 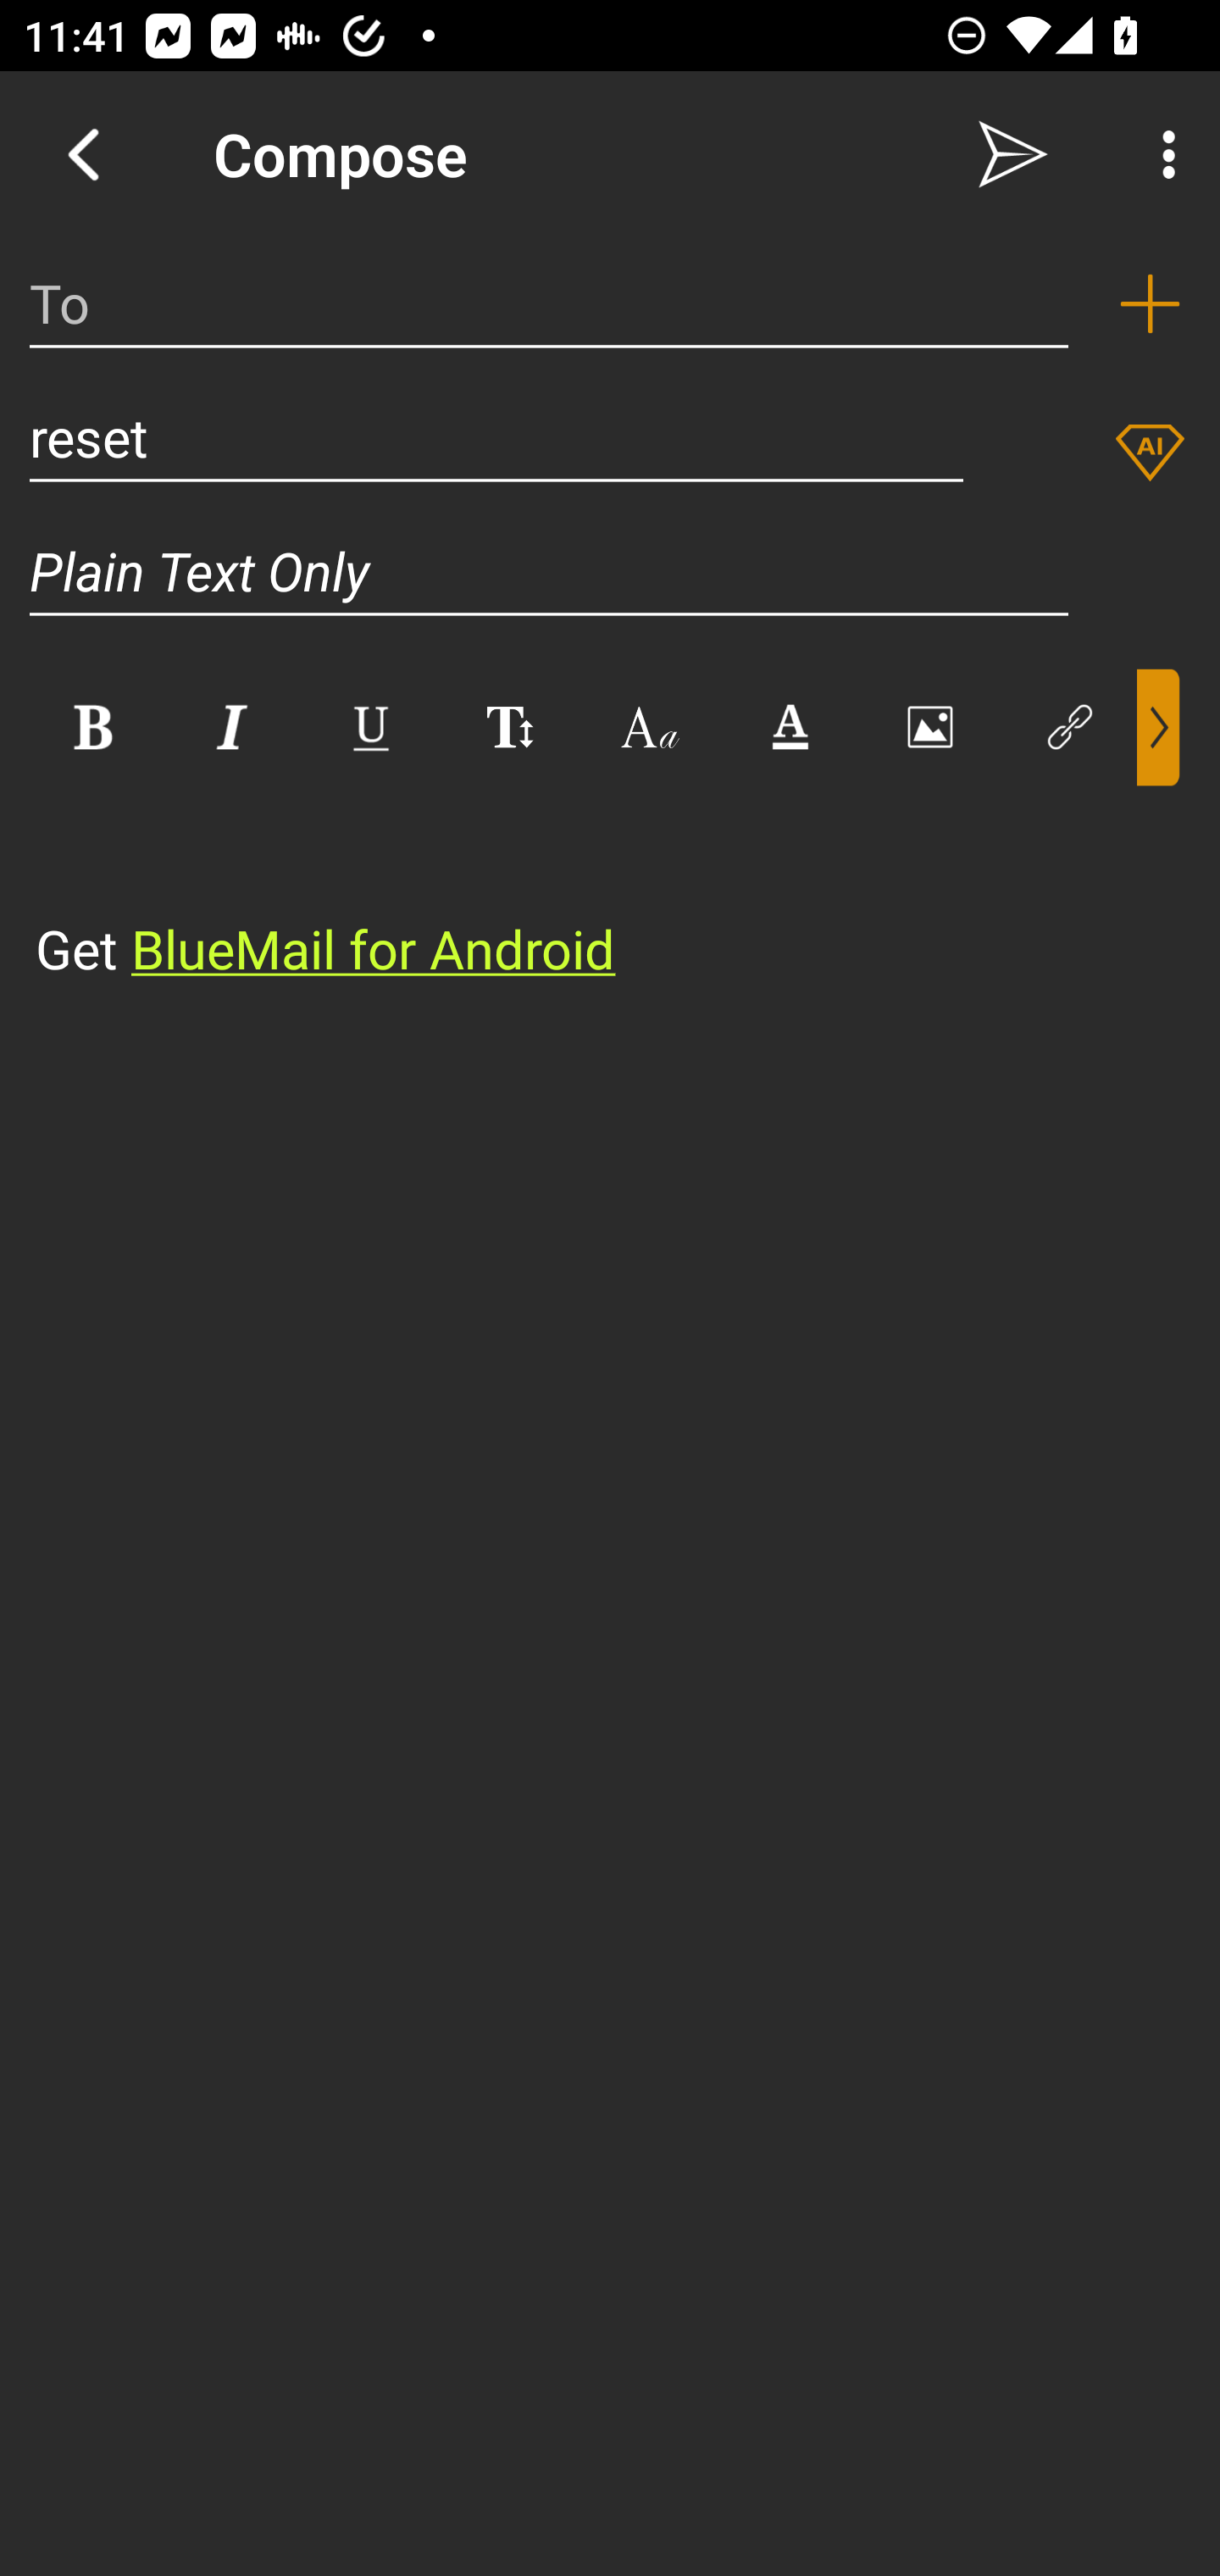 What do you see at coordinates (610, 571) in the screenshot?
I see `Plain Text Only` at bounding box center [610, 571].